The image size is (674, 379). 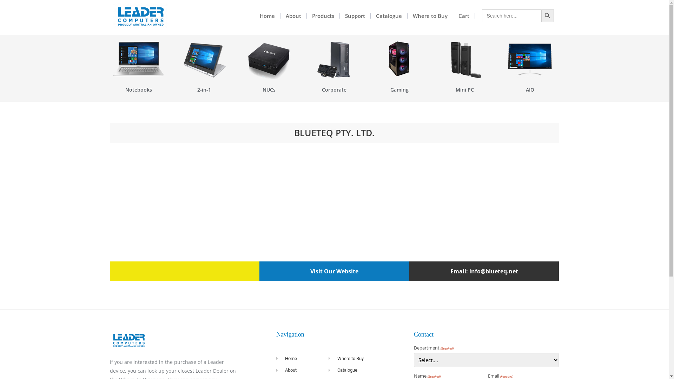 What do you see at coordinates (139, 90) in the screenshot?
I see `Notebooks` at bounding box center [139, 90].